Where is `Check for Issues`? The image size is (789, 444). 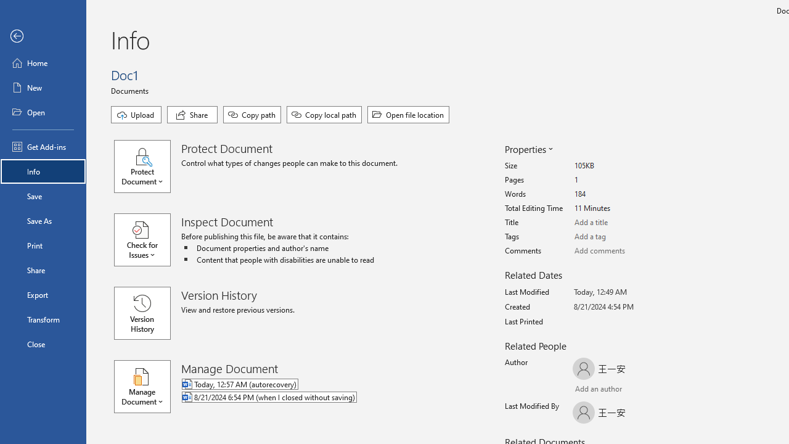
Check for Issues is located at coordinates (148, 240).